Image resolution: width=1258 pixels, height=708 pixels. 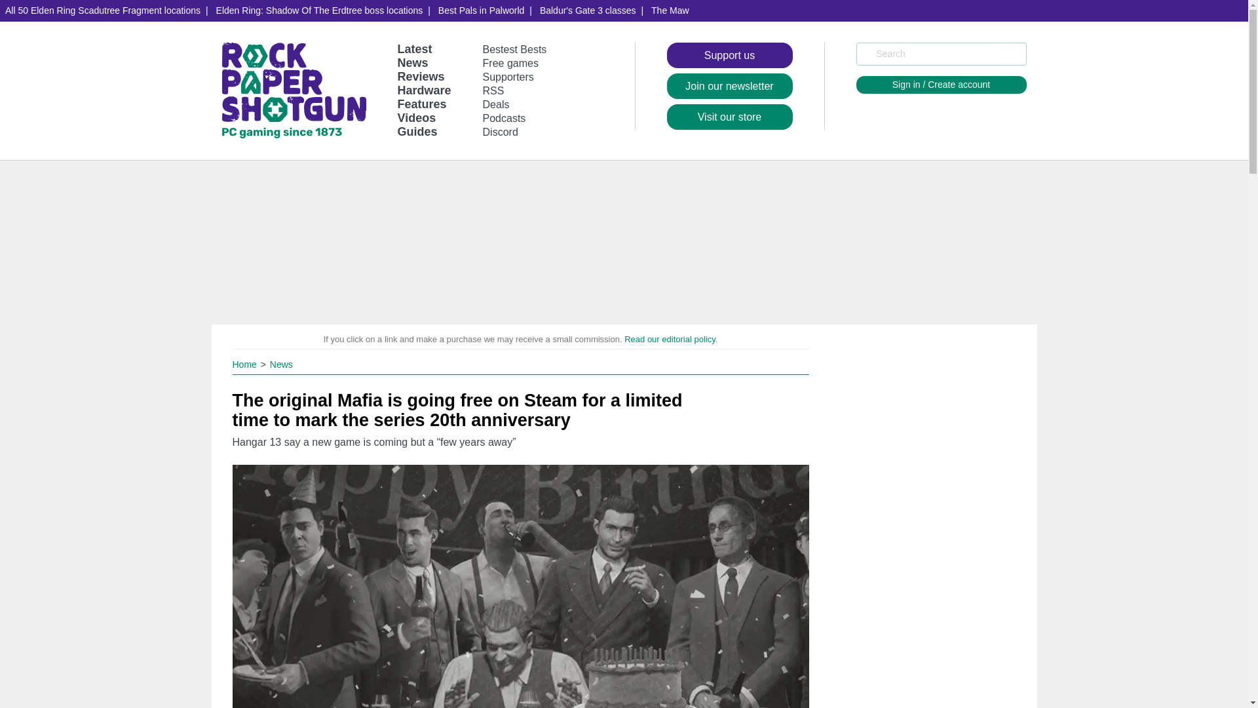 I want to click on Reviews, so click(x=421, y=76).